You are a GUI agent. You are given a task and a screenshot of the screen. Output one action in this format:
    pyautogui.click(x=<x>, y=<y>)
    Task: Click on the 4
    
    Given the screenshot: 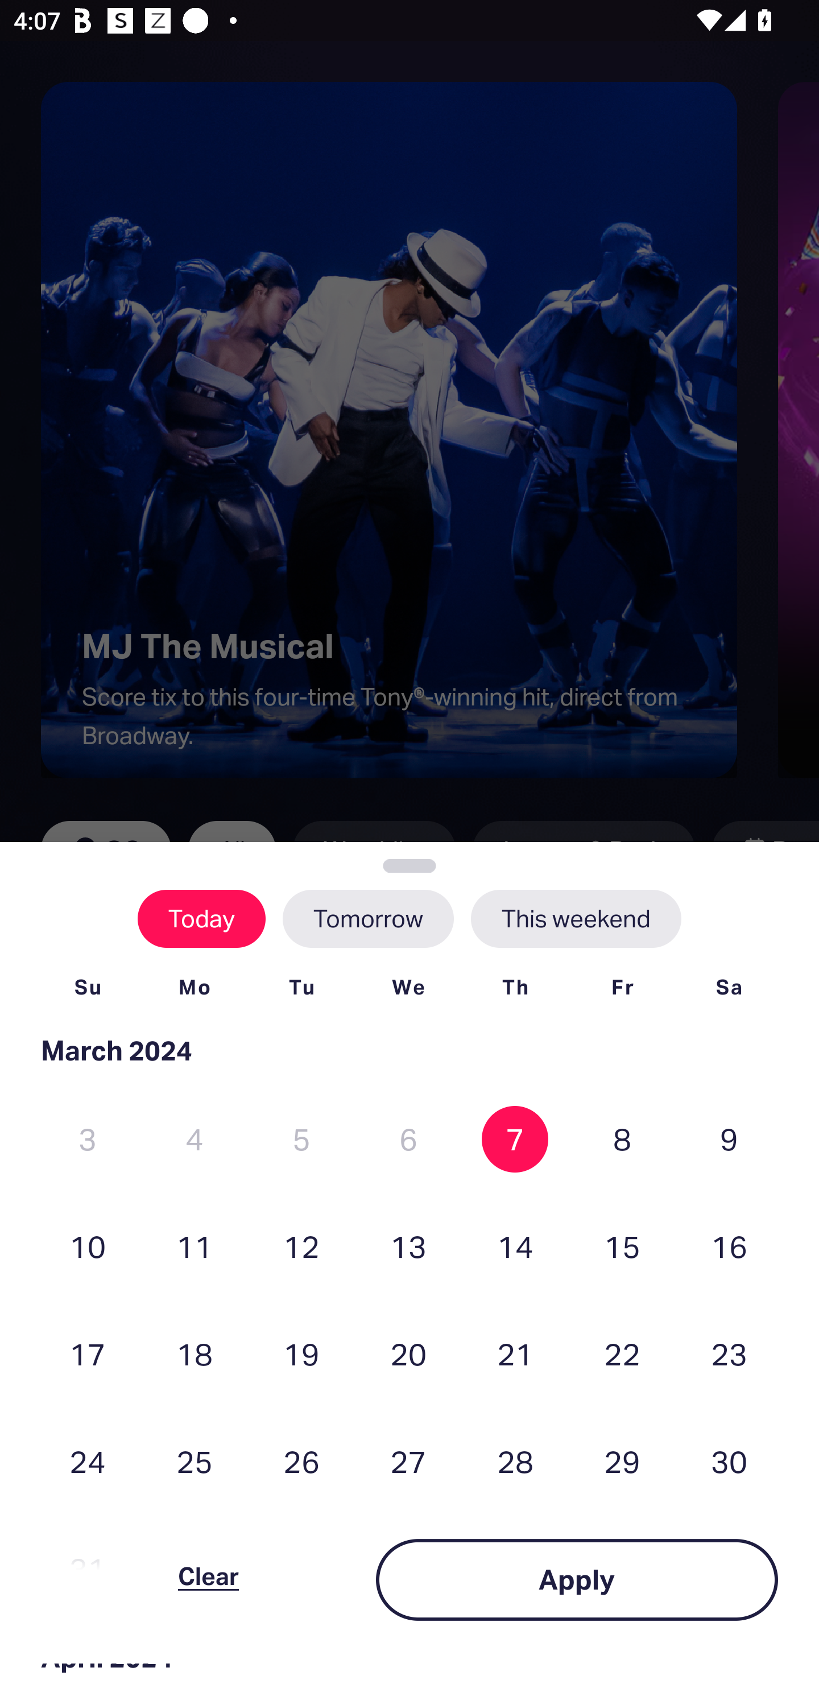 What is the action you would take?
    pyautogui.click(x=195, y=1139)
    